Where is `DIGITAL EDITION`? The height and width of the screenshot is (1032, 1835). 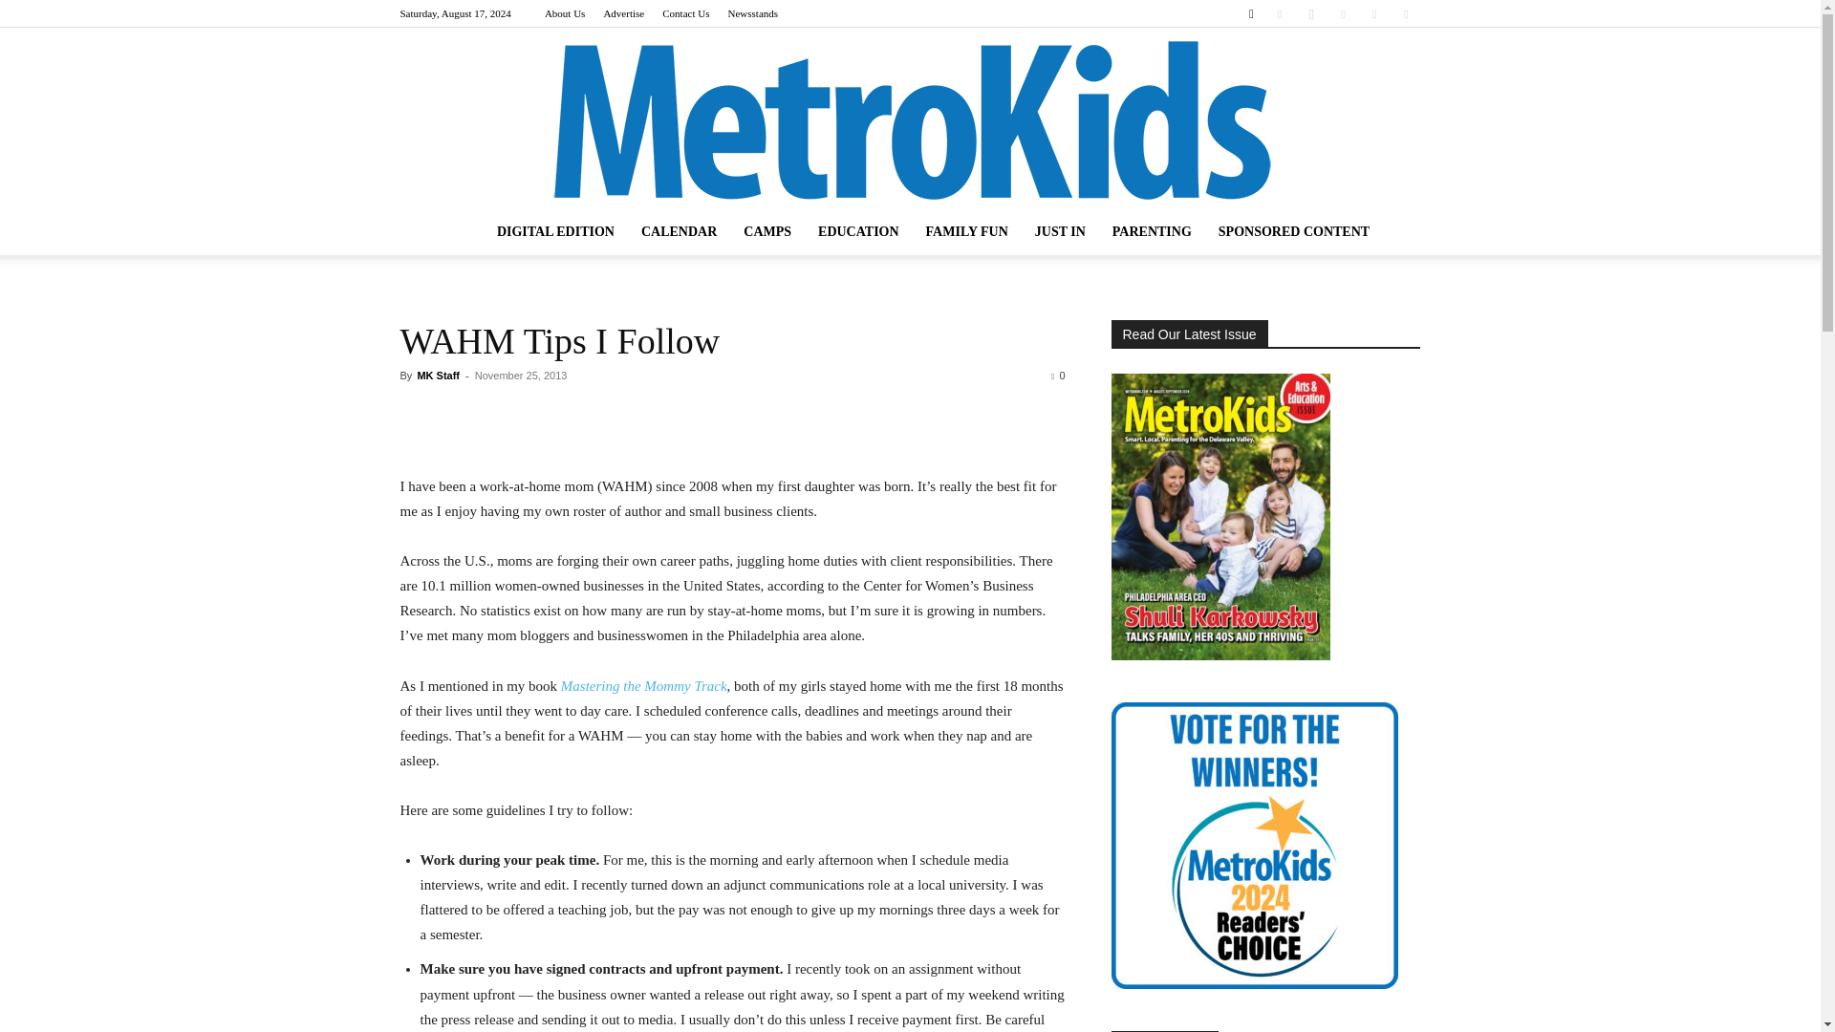
DIGITAL EDITION is located at coordinates (555, 231).